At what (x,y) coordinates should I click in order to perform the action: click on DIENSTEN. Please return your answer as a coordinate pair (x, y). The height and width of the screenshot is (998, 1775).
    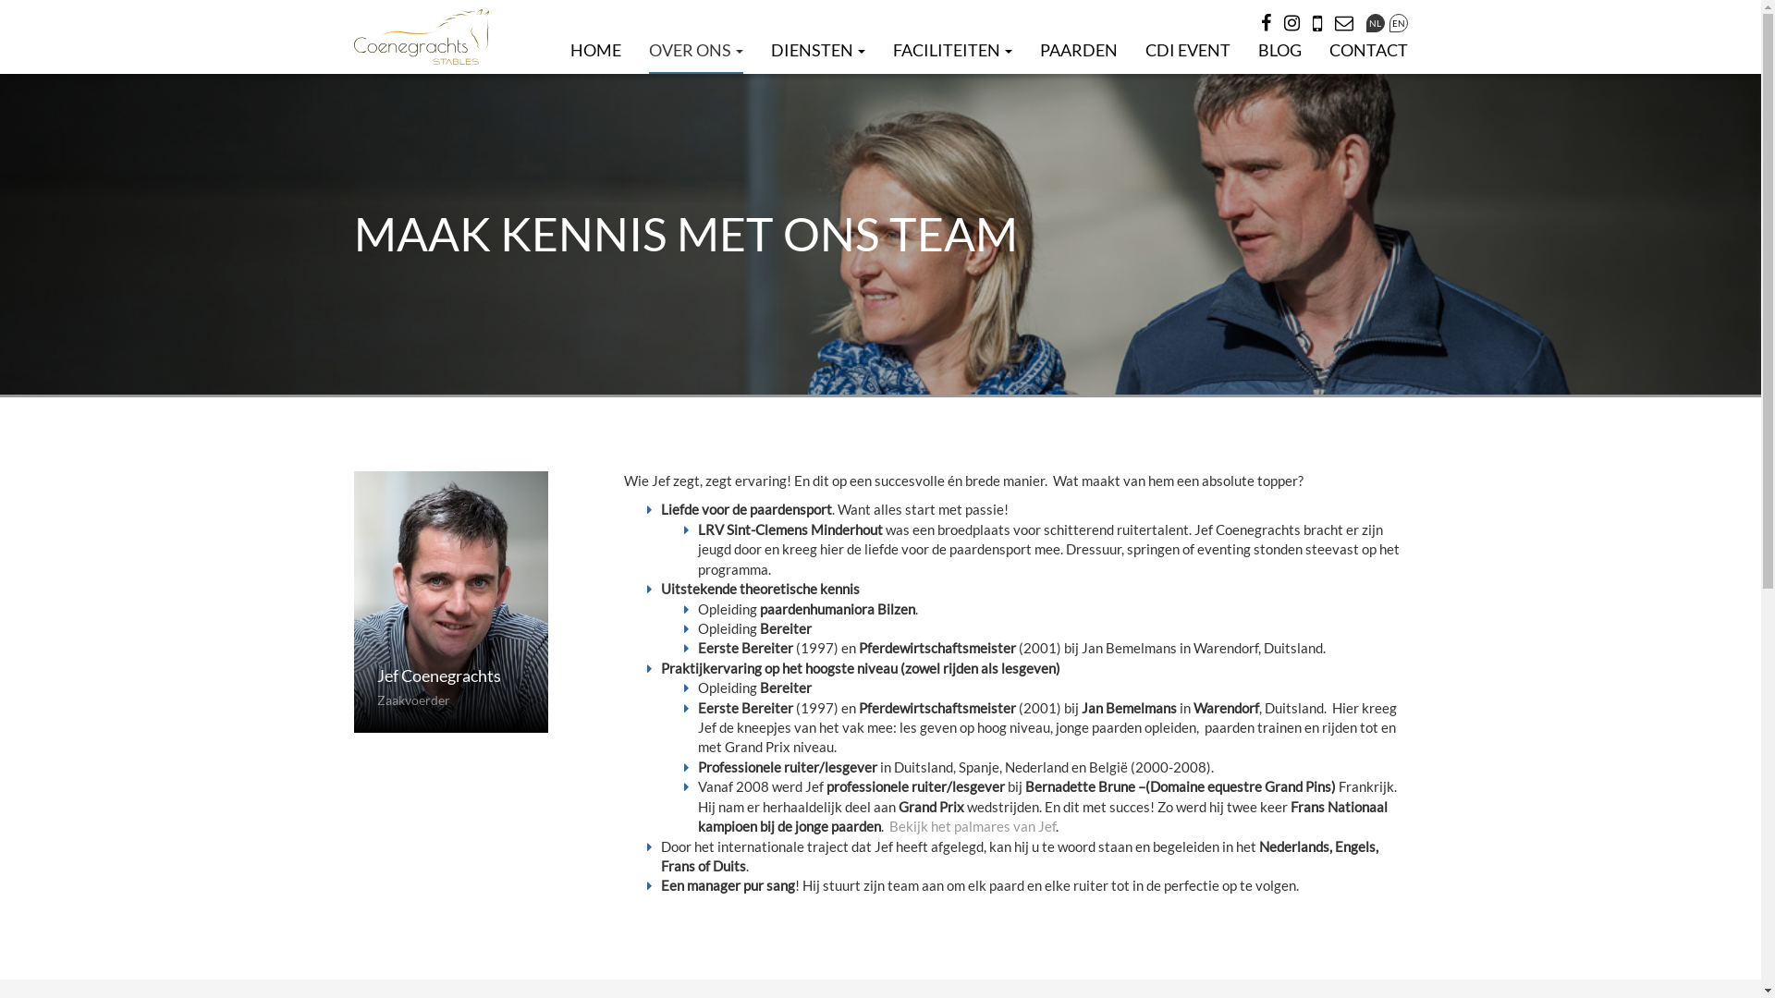
    Looking at the image, I should click on (818, 50).